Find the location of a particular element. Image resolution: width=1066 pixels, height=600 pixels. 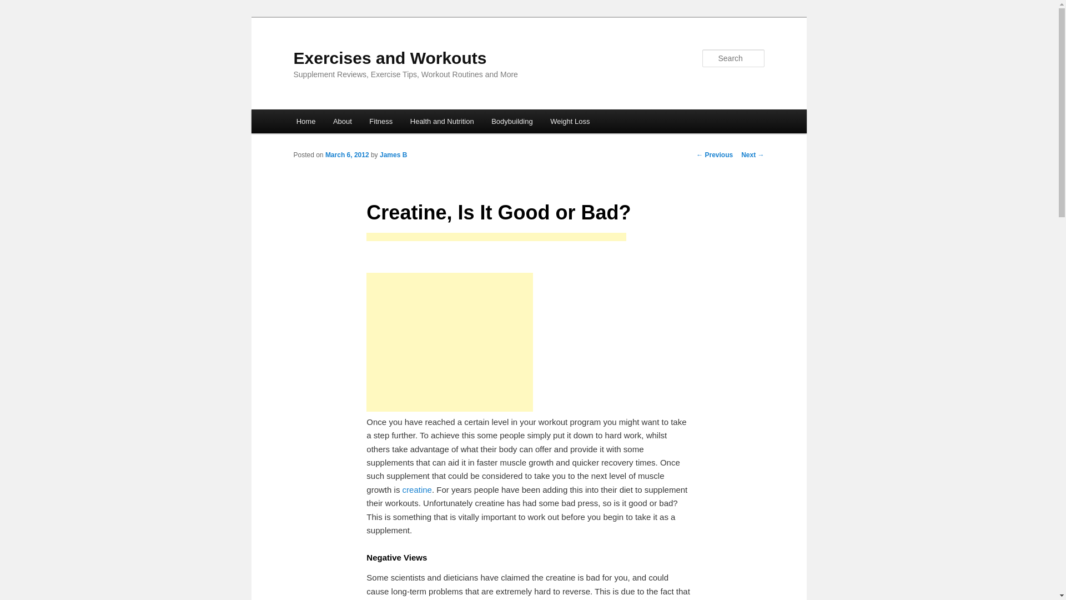

Health and Nutrition is located at coordinates (442, 121).